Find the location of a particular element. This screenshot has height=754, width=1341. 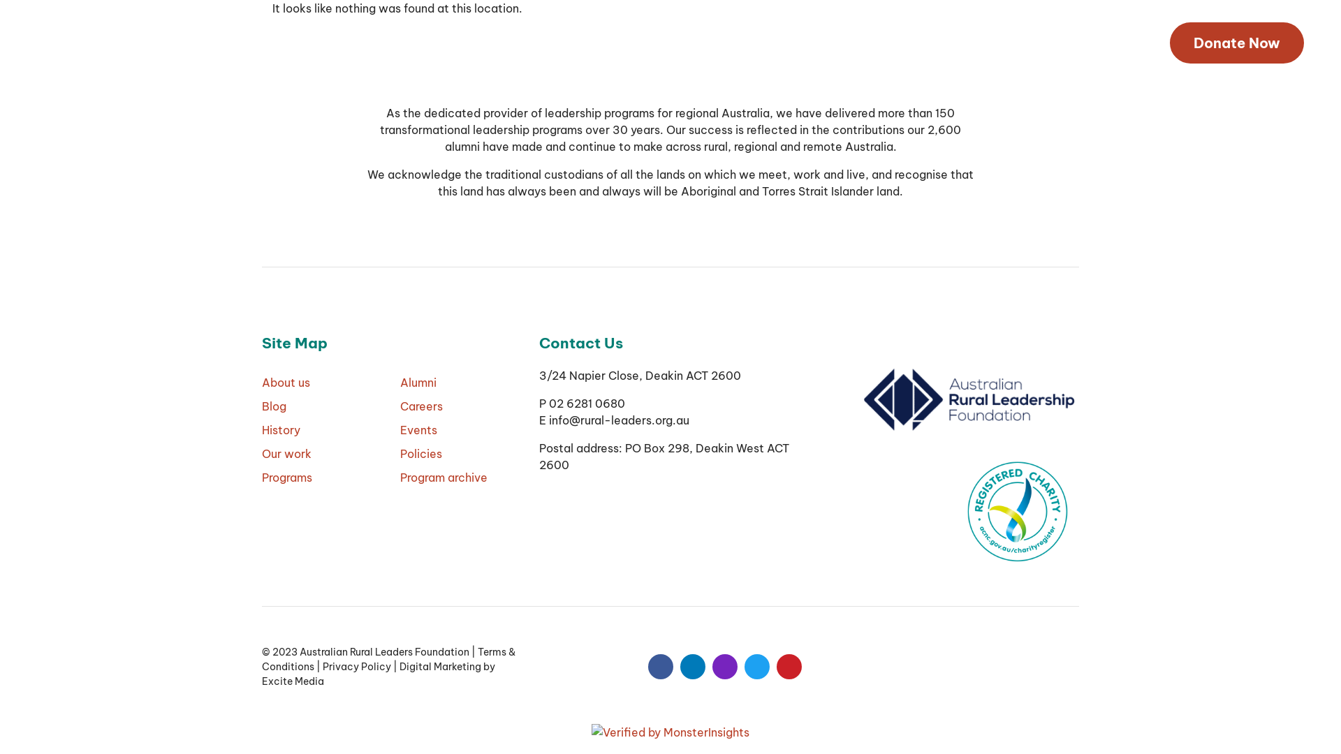

Program archive is located at coordinates (462, 478).